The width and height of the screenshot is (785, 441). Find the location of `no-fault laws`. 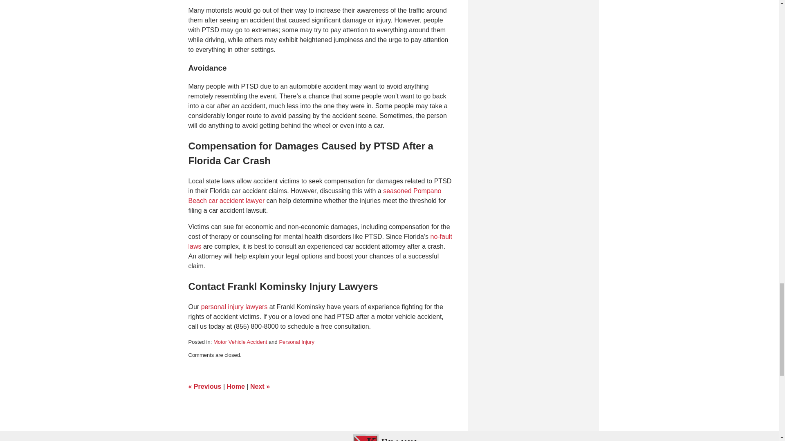

no-fault laws is located at coordinates (320, 242).